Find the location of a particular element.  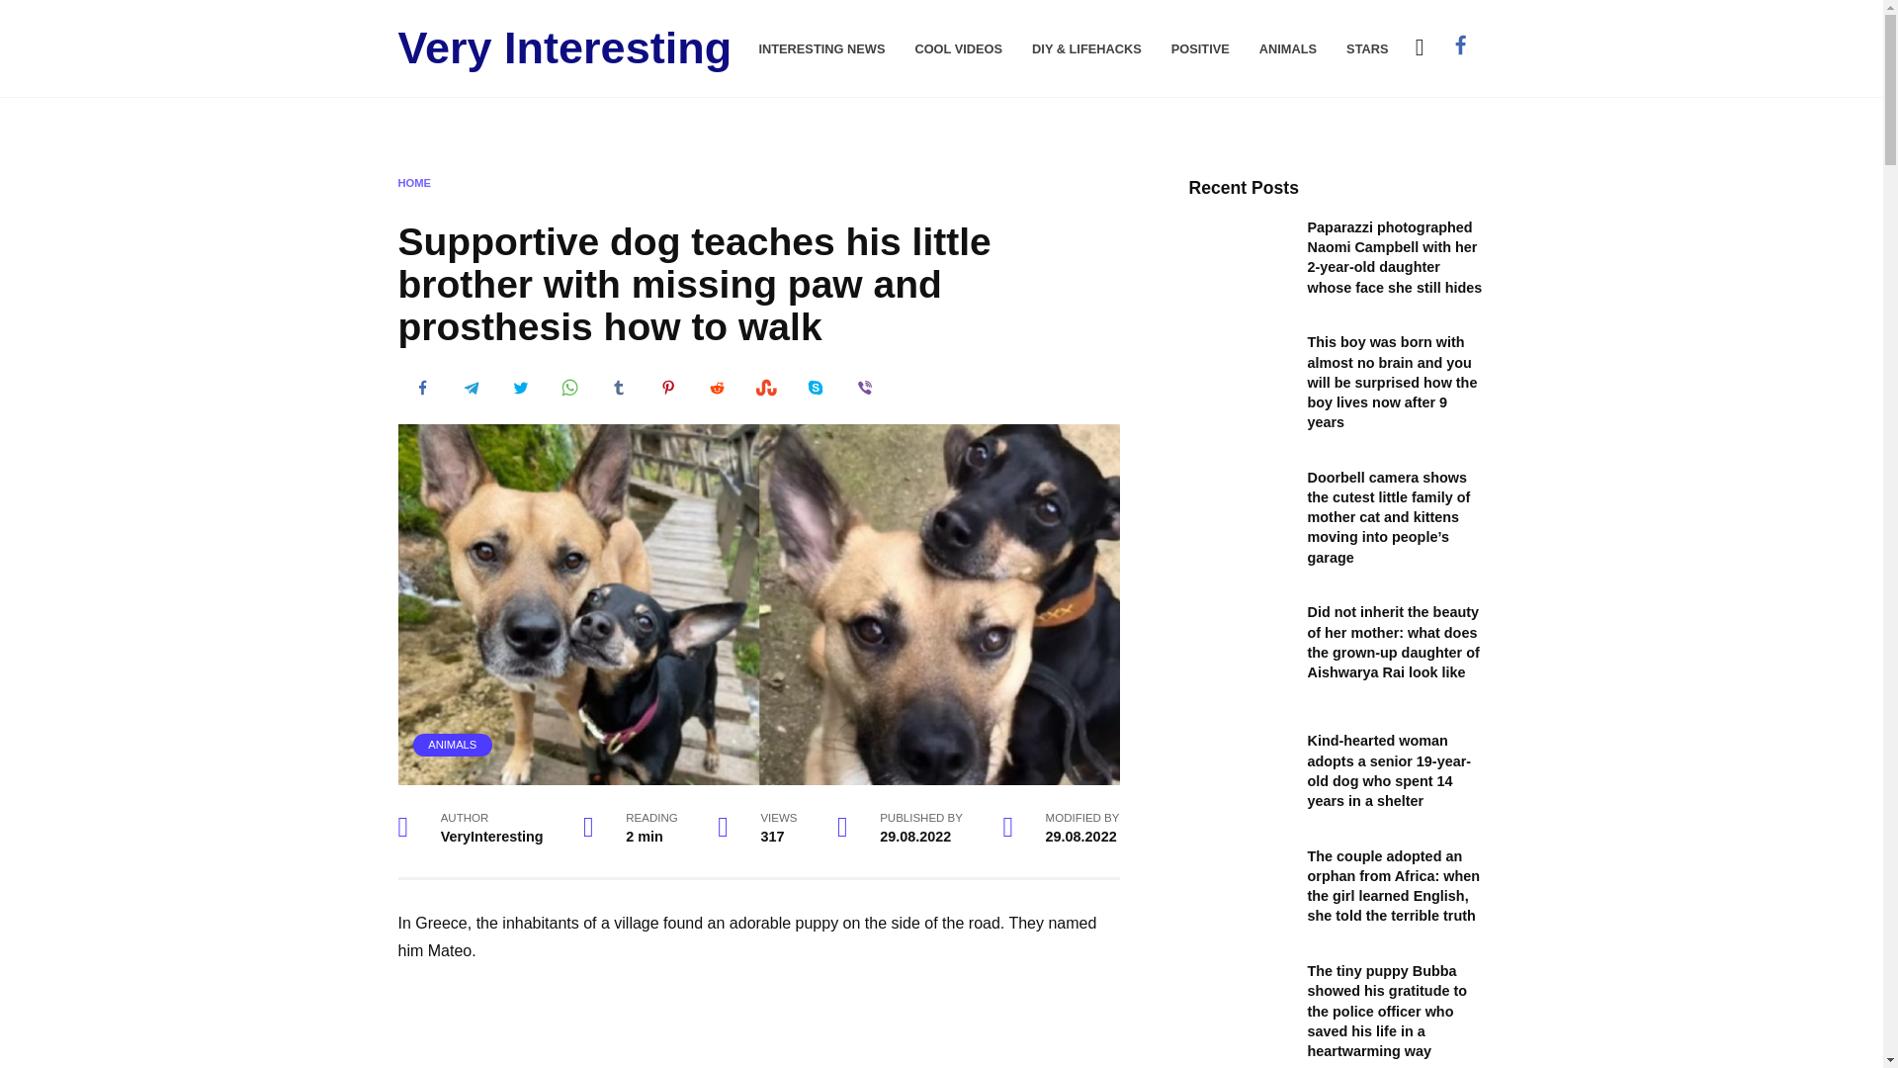

INTERESTING NEWS is located at coordinates (820, 49).